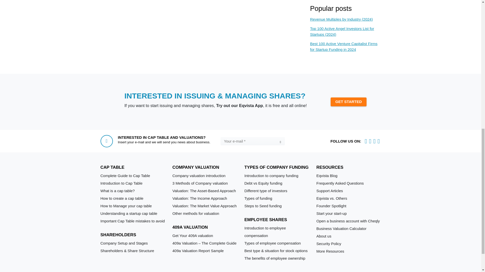  What do you see at coordinates (349, 102) in the screenshot?
I see `GET STARTED` at bounding box center [349, 102].